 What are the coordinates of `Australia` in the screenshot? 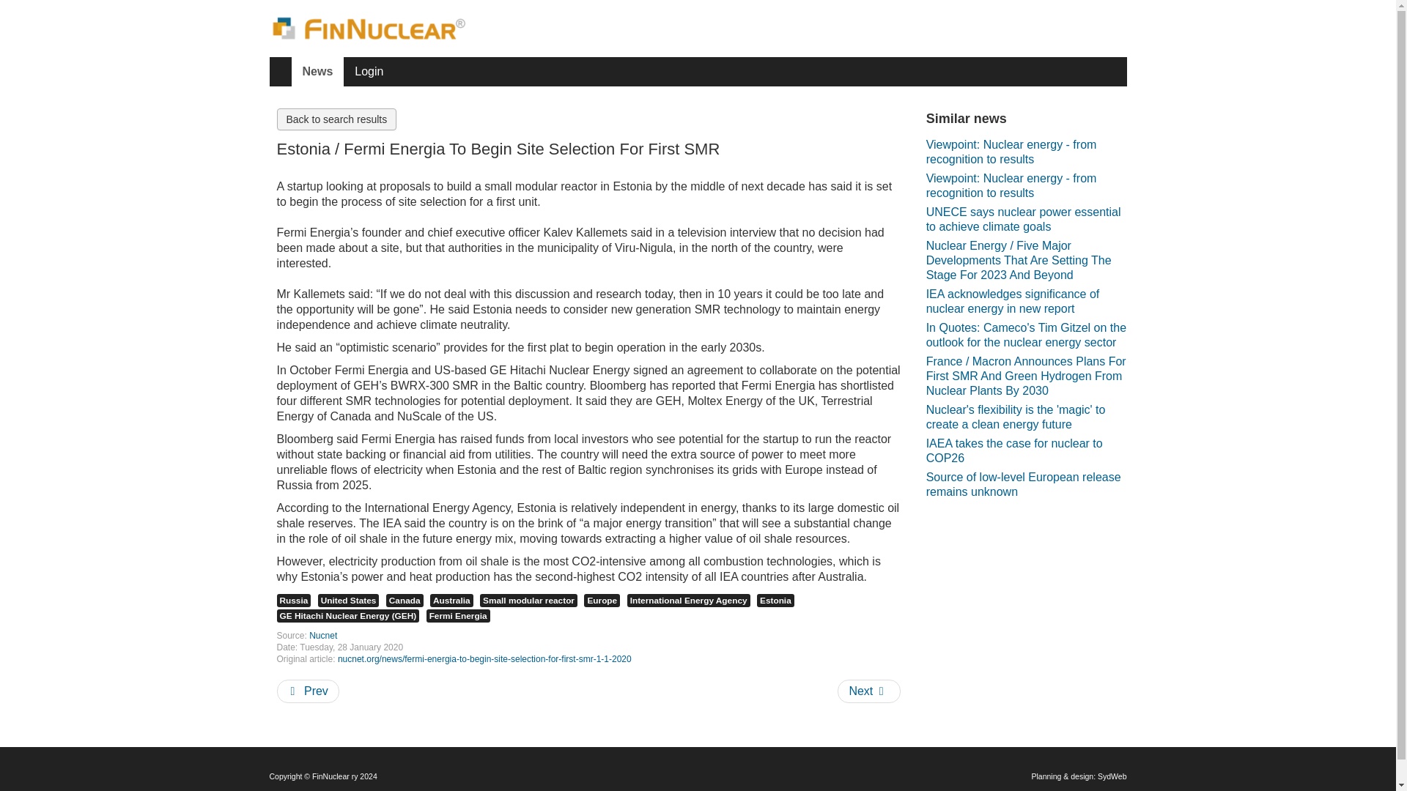 It's located at (451, 601).